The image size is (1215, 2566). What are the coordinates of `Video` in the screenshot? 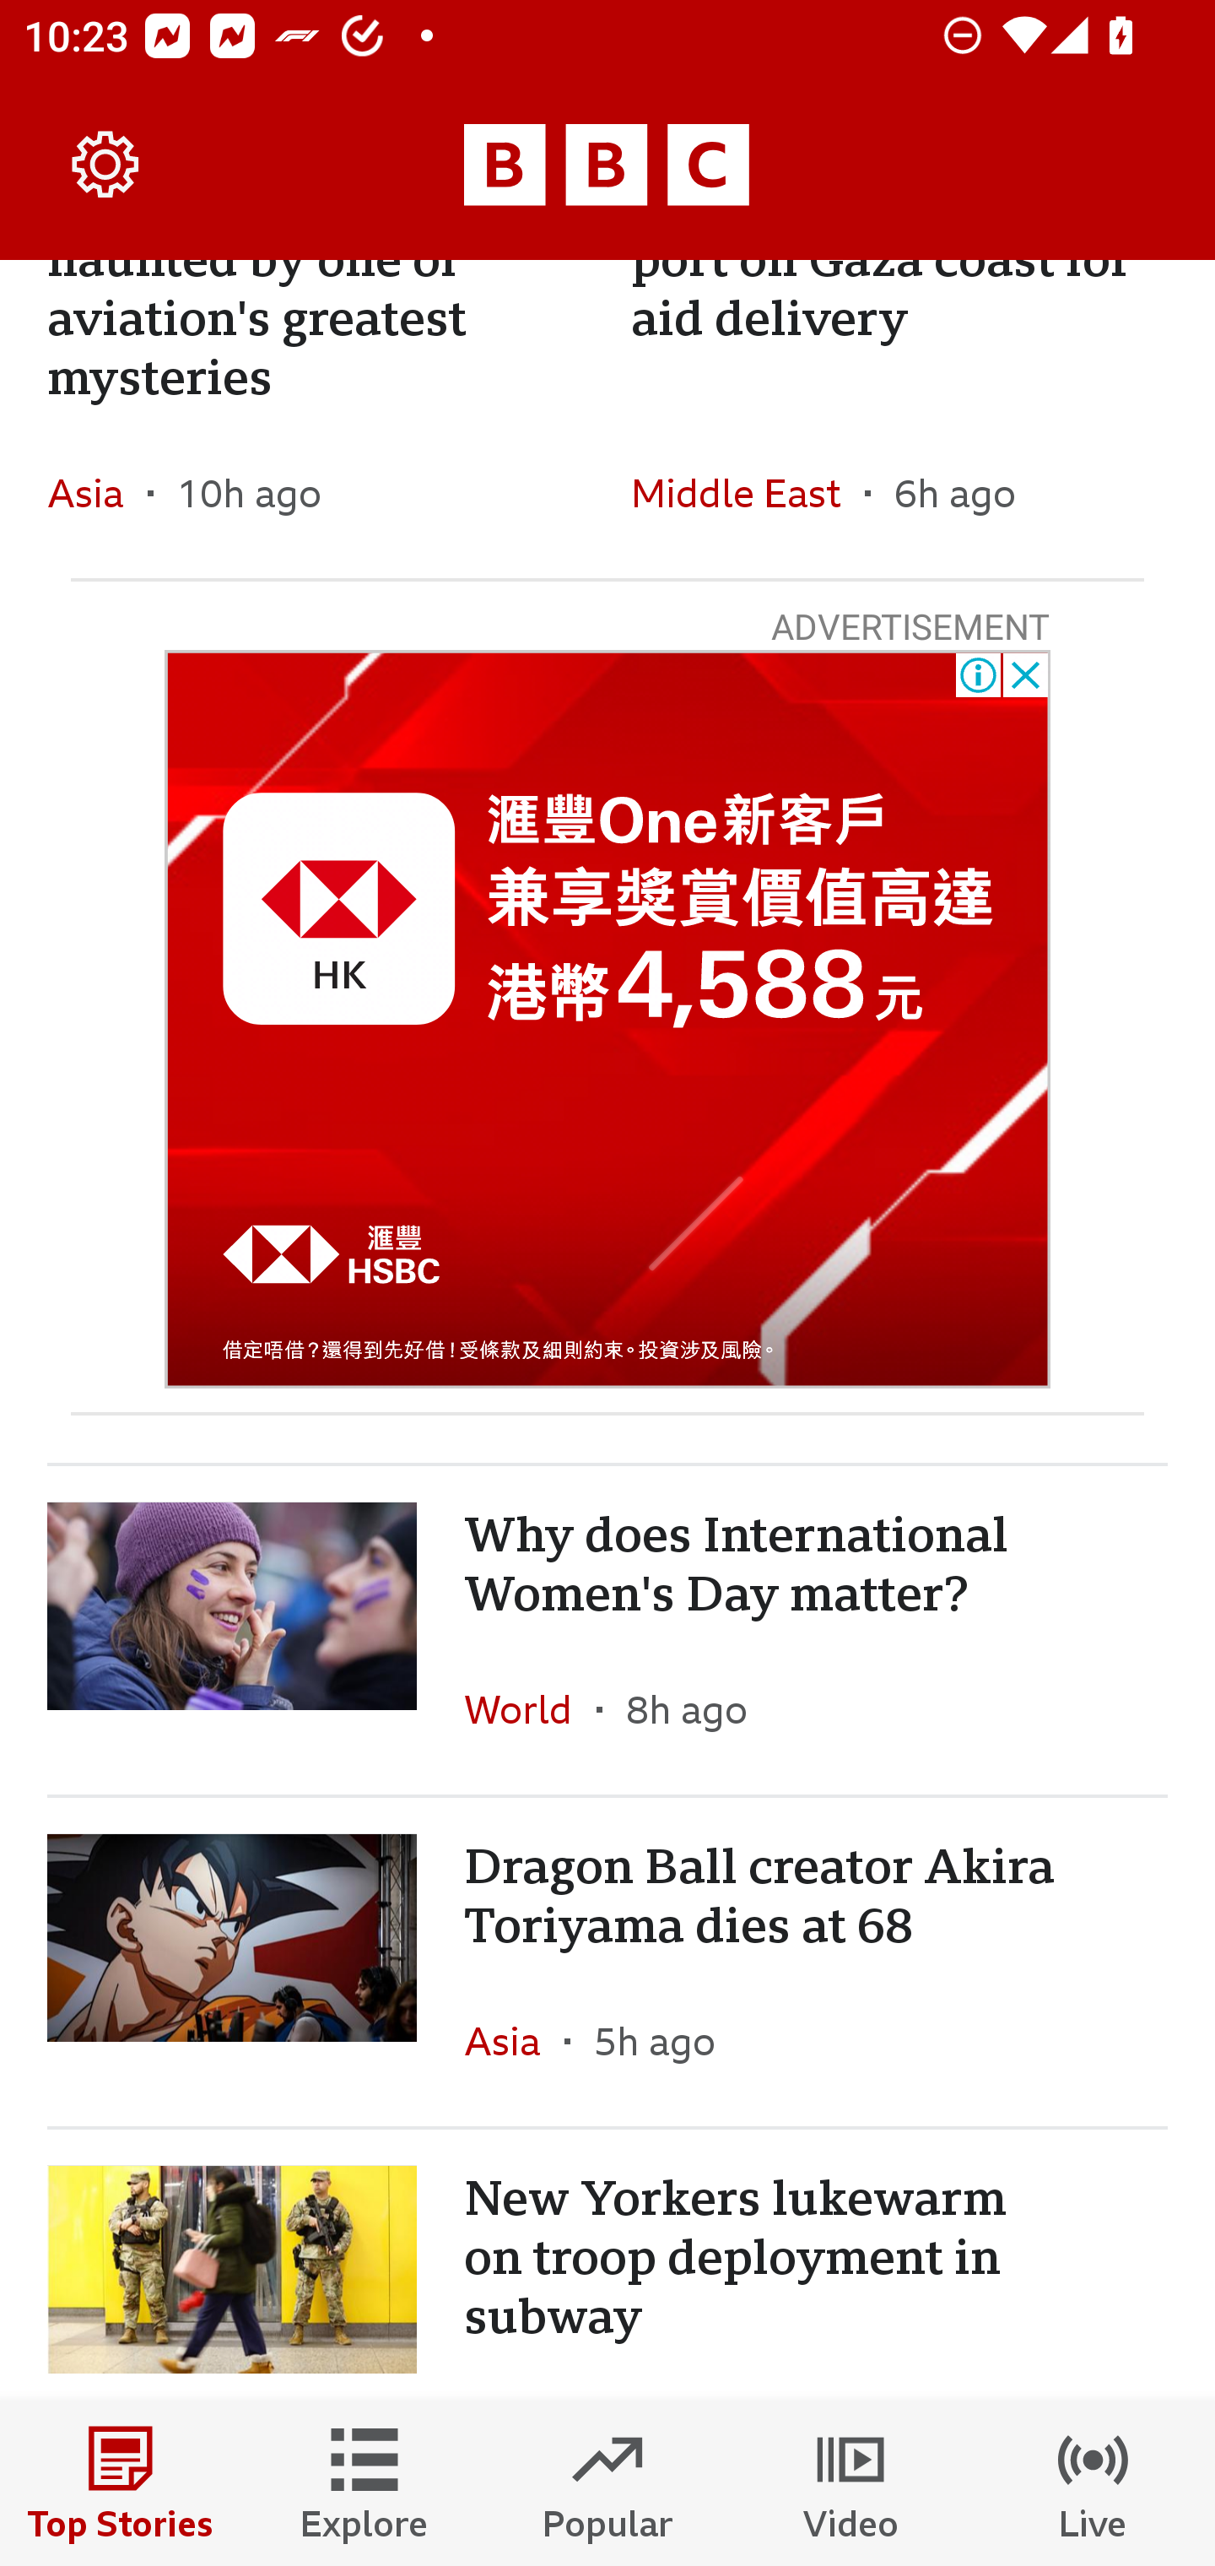 It's located at (850, 2483).